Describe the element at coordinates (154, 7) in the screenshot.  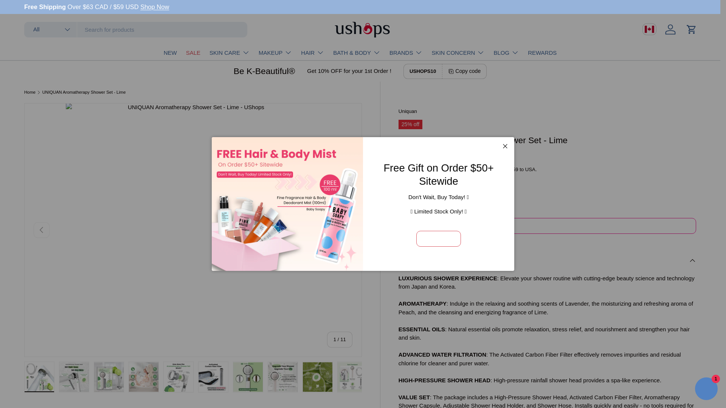
I see `Shop Now` at that location.